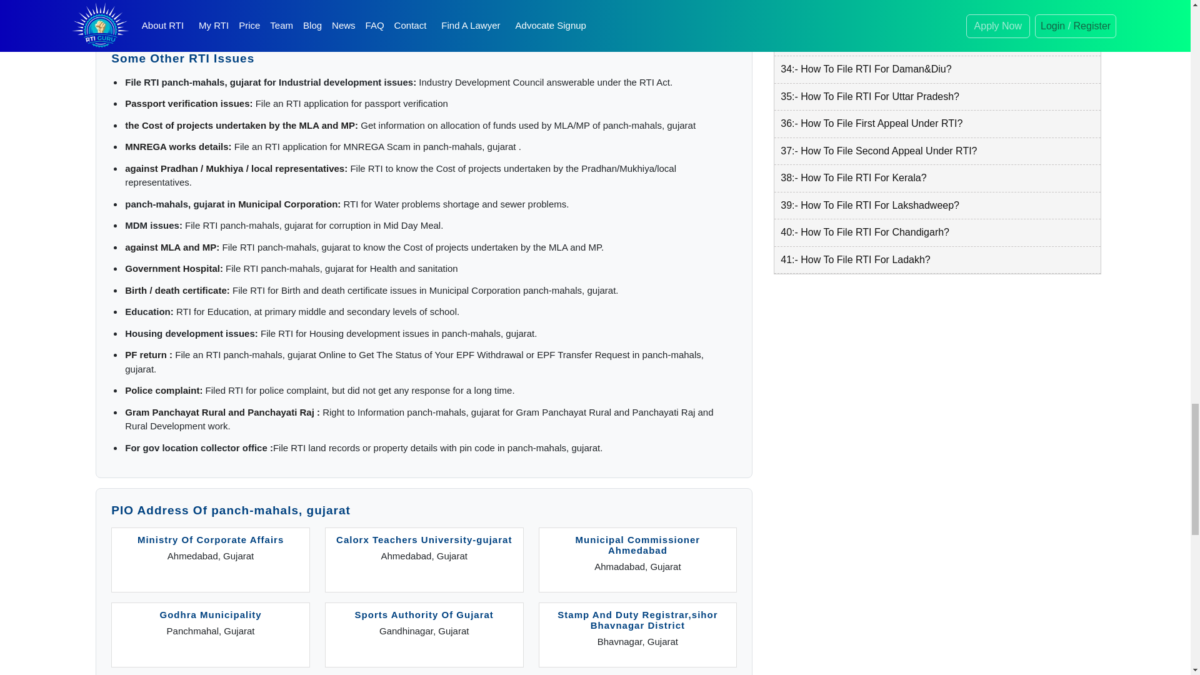 The height and width of the screenshot is (675, 1200). I want to click on Municipal Corporation:, so click(289, 204).